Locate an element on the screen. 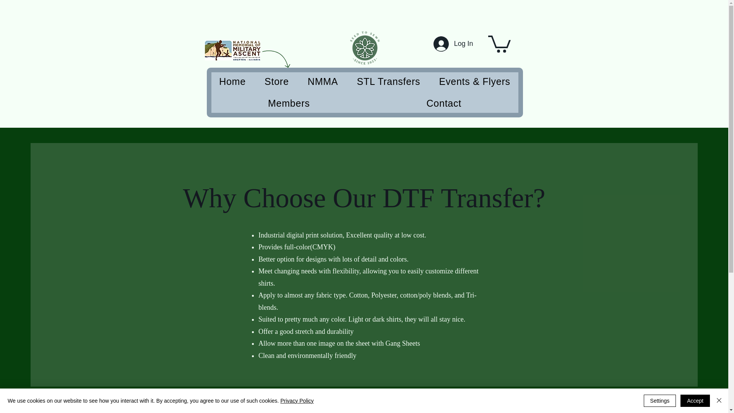  Store is located at coordinates (276, 81).